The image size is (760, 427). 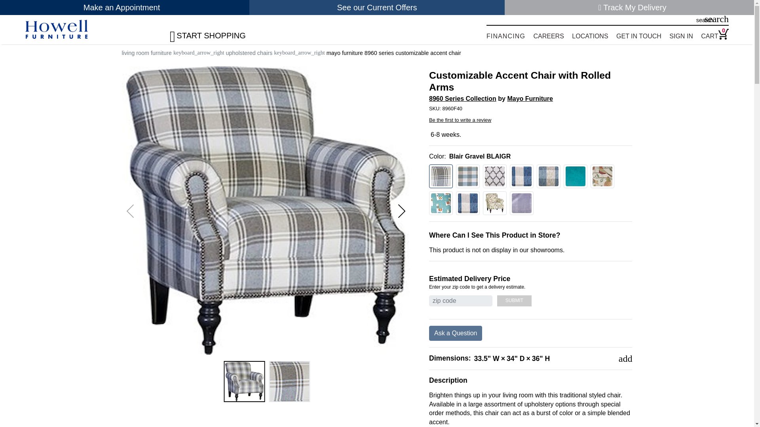 What do you see at coordinates (530, 108) in the screenshot?
I see `8960F40` at bounding box center [530, 108].